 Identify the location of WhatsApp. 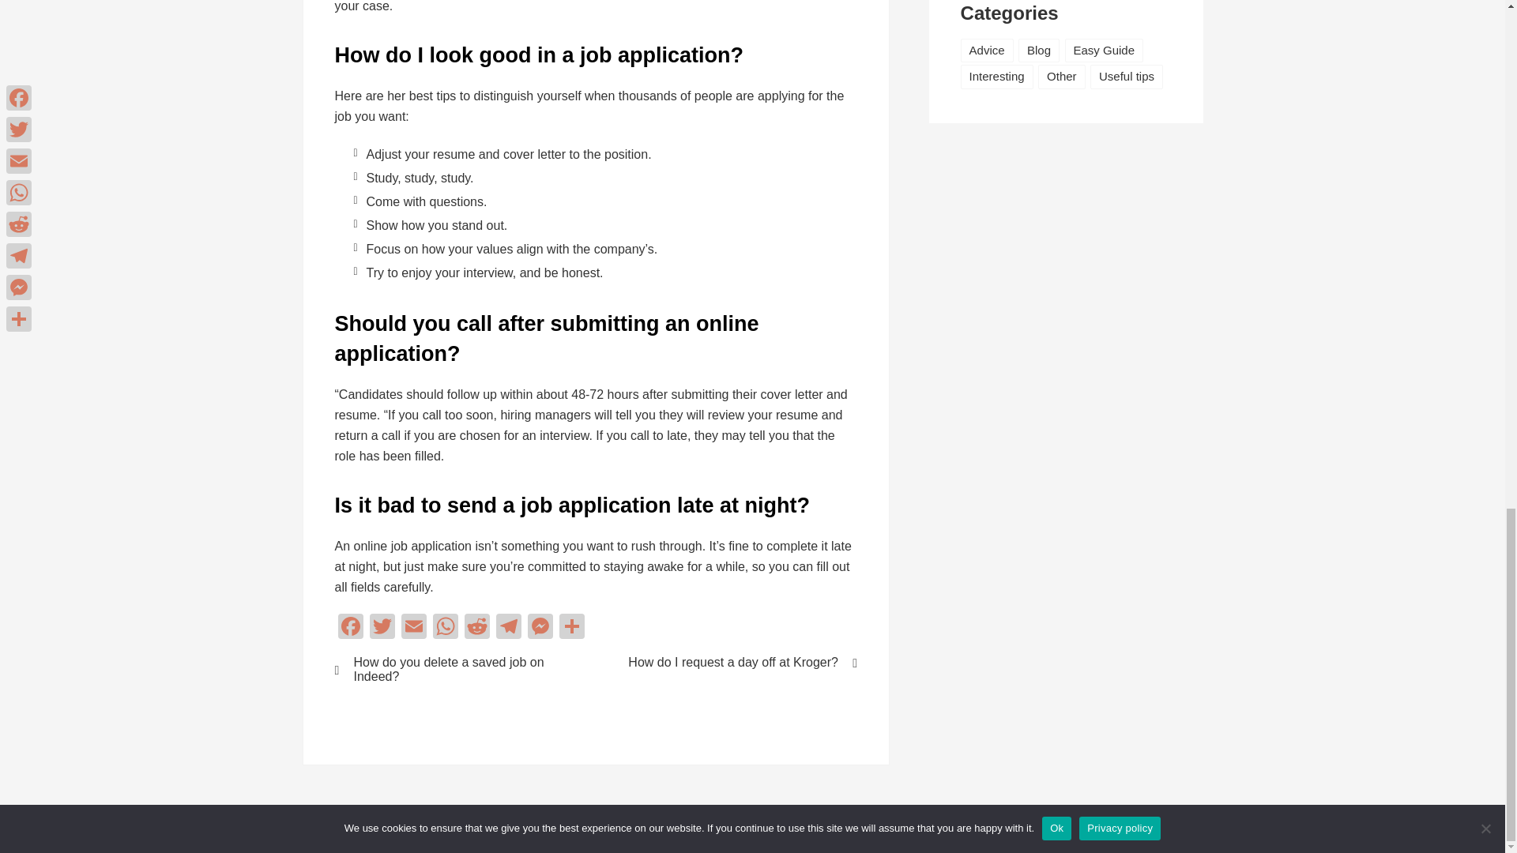
(445, 628).